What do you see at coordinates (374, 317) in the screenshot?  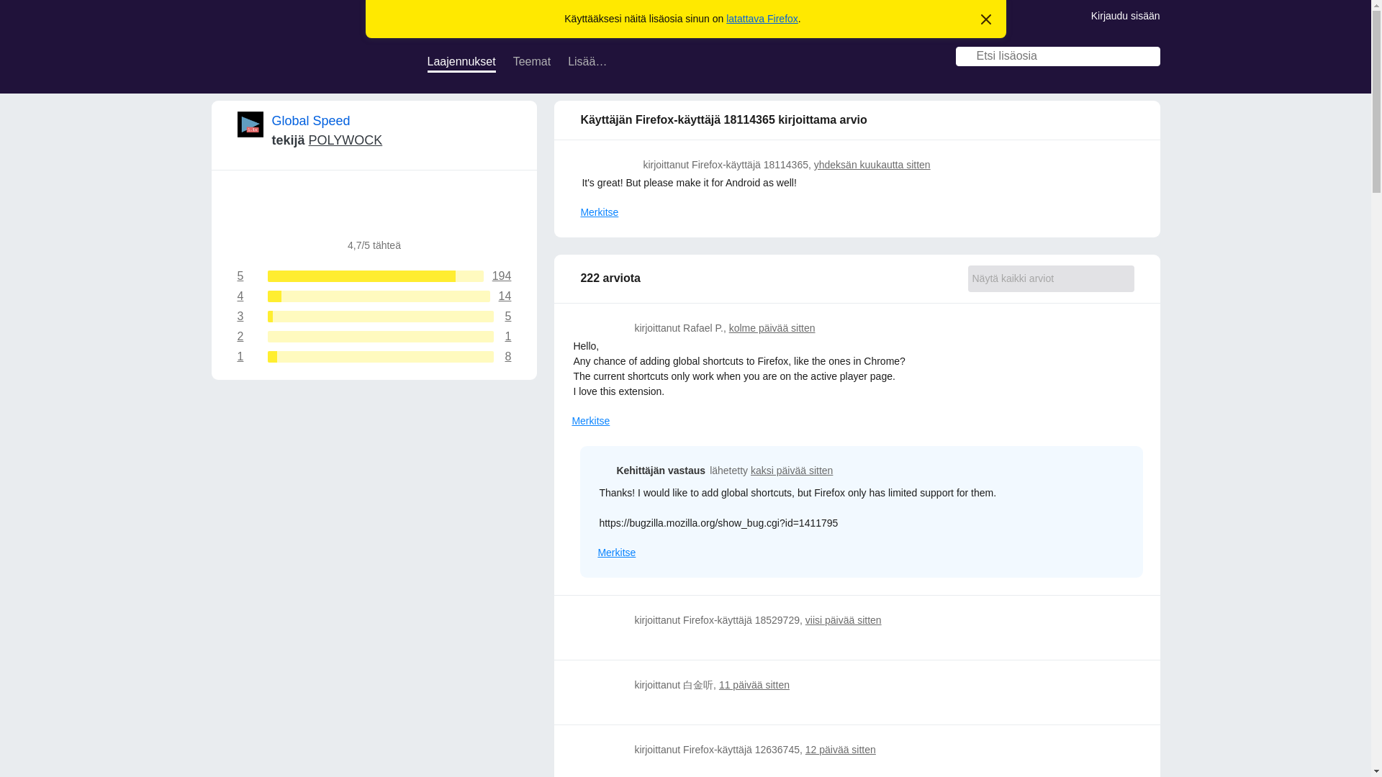 I see `latattava Firefox` at bounding box center [374, 317].